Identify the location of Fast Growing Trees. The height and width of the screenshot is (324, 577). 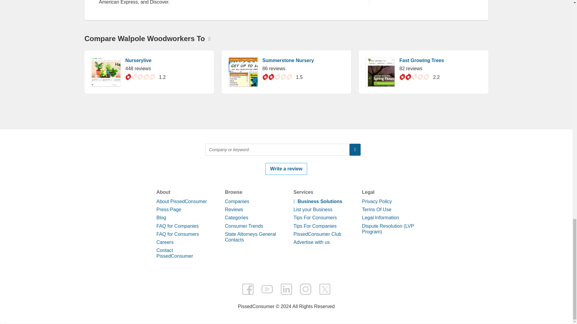
(421, 60).